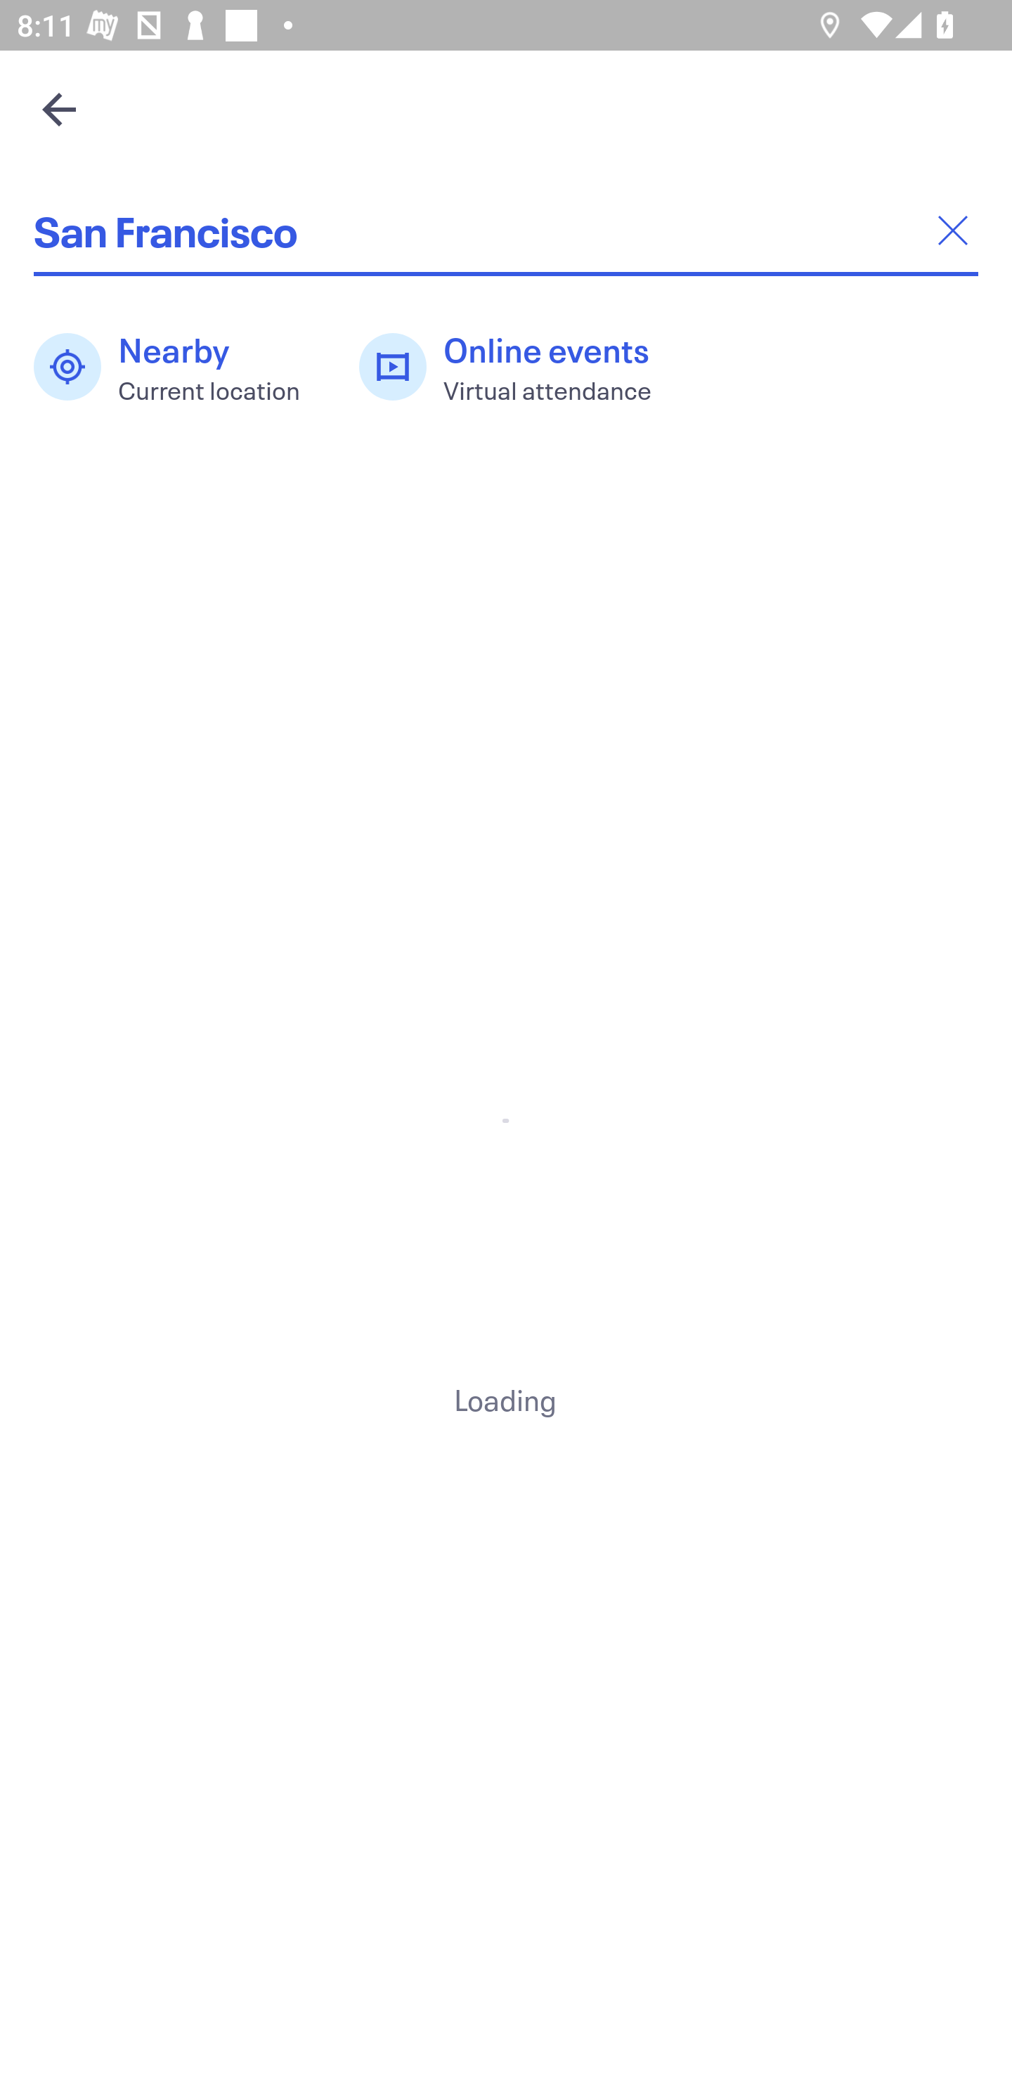  What do you see at coordinates (179, 367) in the screenshot?
I see `Nearby Current location` at bounding box center [179, 367].